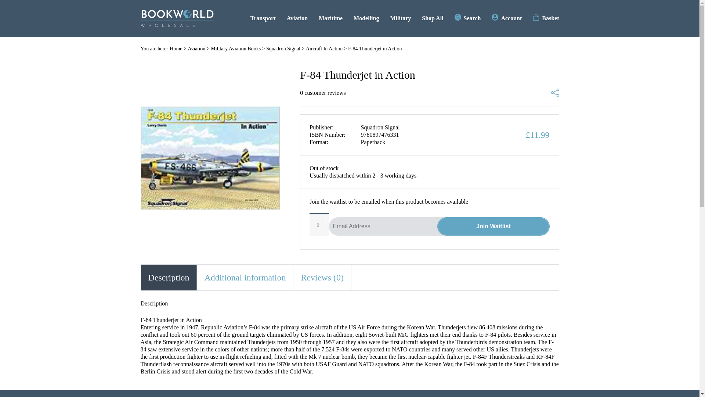 This screenshot has height=397, width=705. I want to click on Home, so click(176, 49).